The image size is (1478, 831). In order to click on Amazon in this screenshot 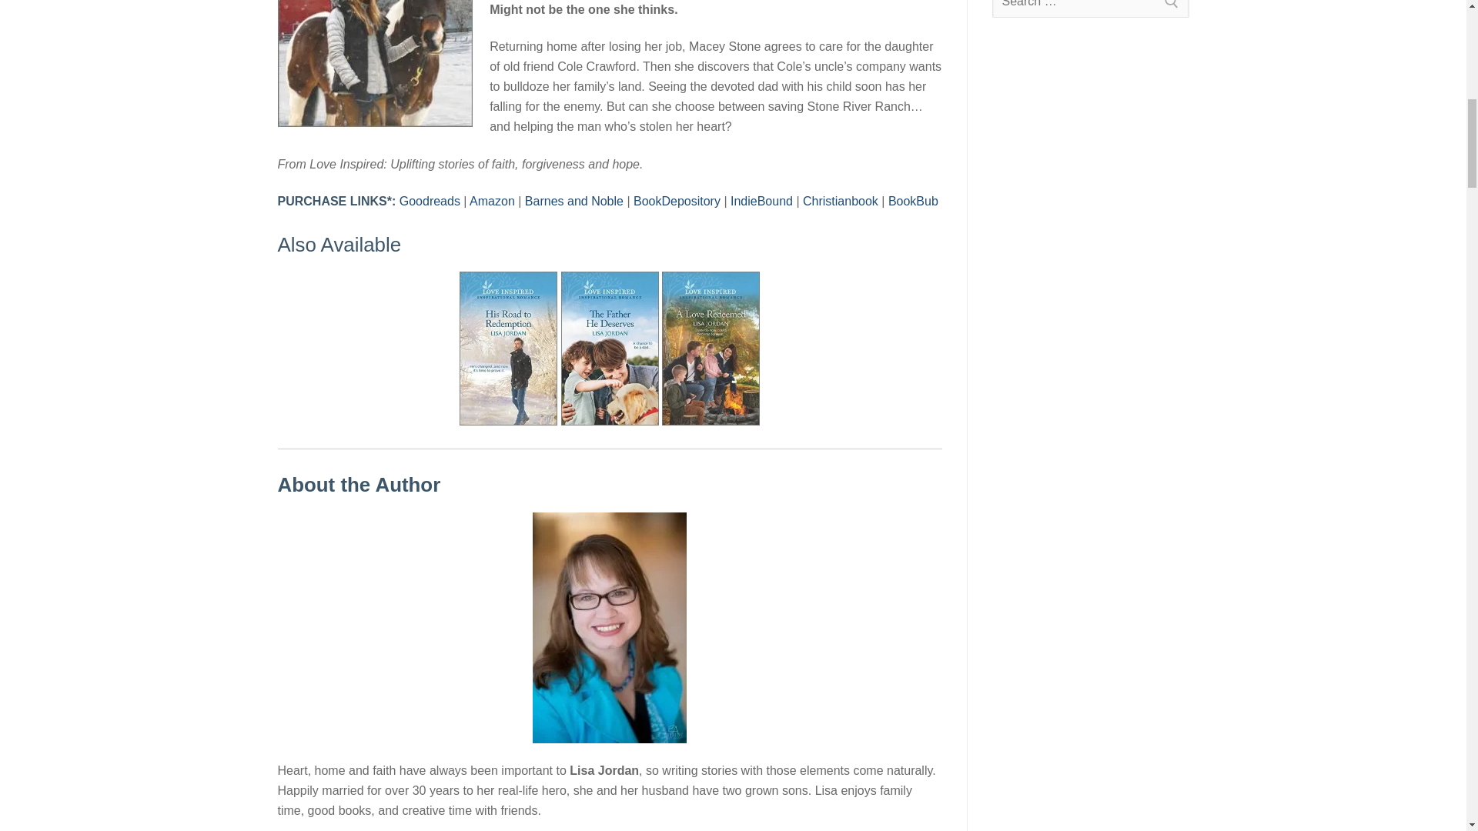, I will do `click(492, 201)`.